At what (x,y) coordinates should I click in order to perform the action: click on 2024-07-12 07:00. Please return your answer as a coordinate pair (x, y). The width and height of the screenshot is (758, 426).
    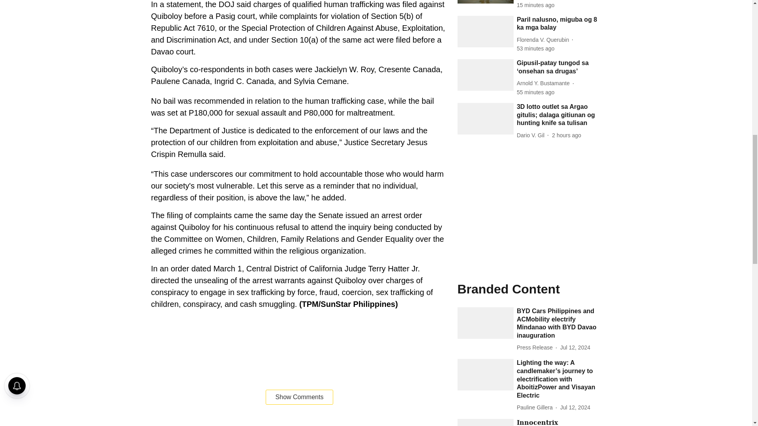
    Looking at the image, I should click on (575, 407).